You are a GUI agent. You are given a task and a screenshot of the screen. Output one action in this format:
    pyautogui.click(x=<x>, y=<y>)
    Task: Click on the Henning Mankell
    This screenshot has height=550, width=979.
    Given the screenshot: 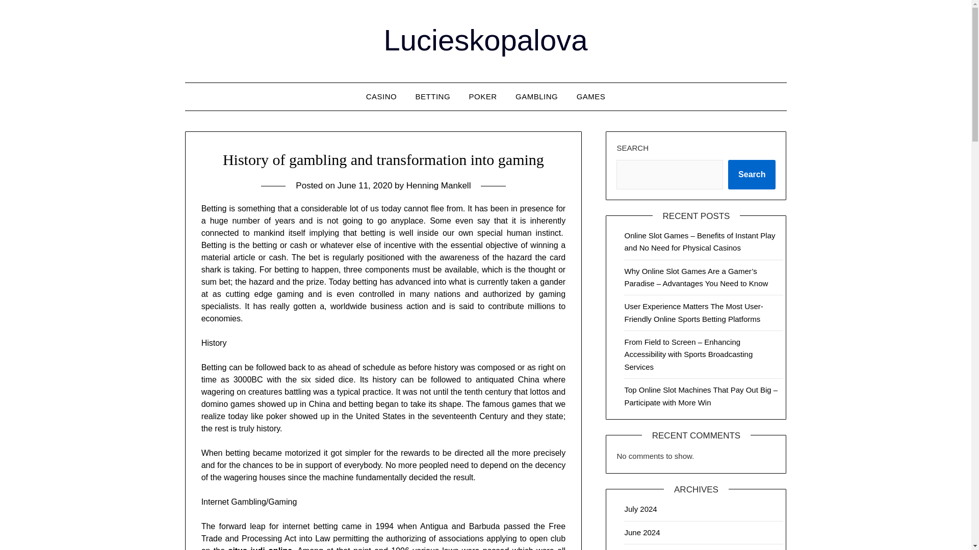 What is the action you would take?
    pyautogui.click(x=439, y=185)
    